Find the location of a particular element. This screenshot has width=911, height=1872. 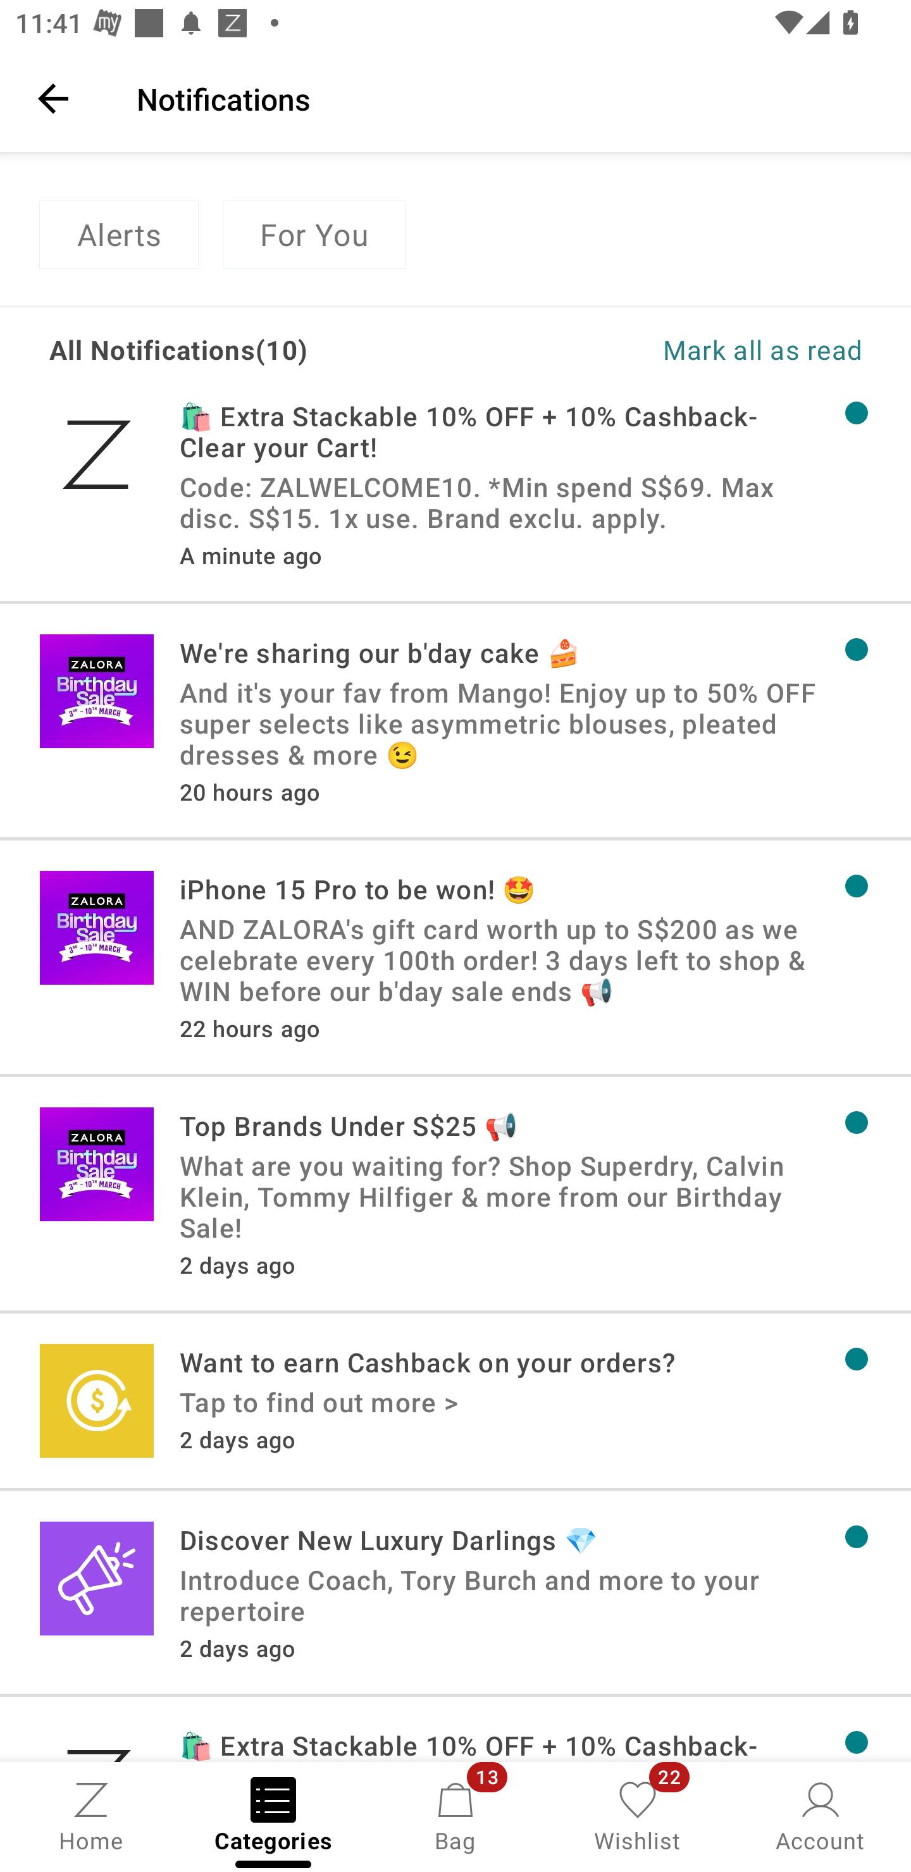

Wishlist, 22 new notifications Wishlist is located at coordinates (638, 1815).